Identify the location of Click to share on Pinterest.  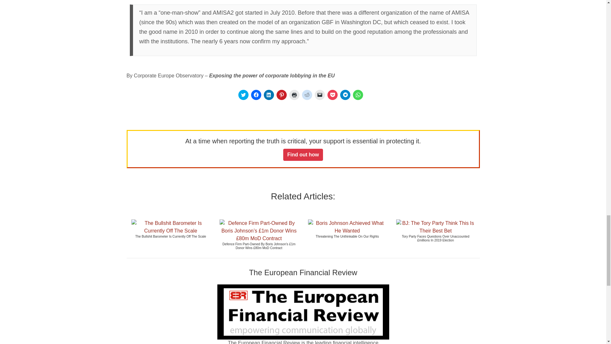
(281, 95).